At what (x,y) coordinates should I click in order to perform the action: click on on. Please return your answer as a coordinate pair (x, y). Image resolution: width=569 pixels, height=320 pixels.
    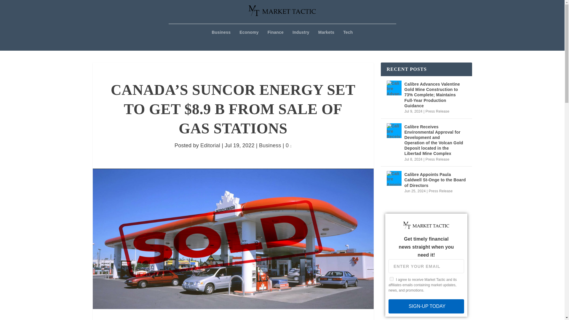
    Looking at the image, I should click on (392, 279).